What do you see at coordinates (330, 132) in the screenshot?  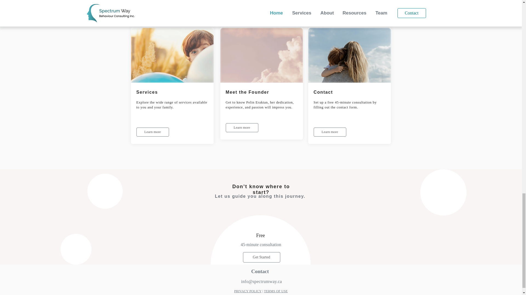 I see `Learn more` at bounding box center [330, 132].